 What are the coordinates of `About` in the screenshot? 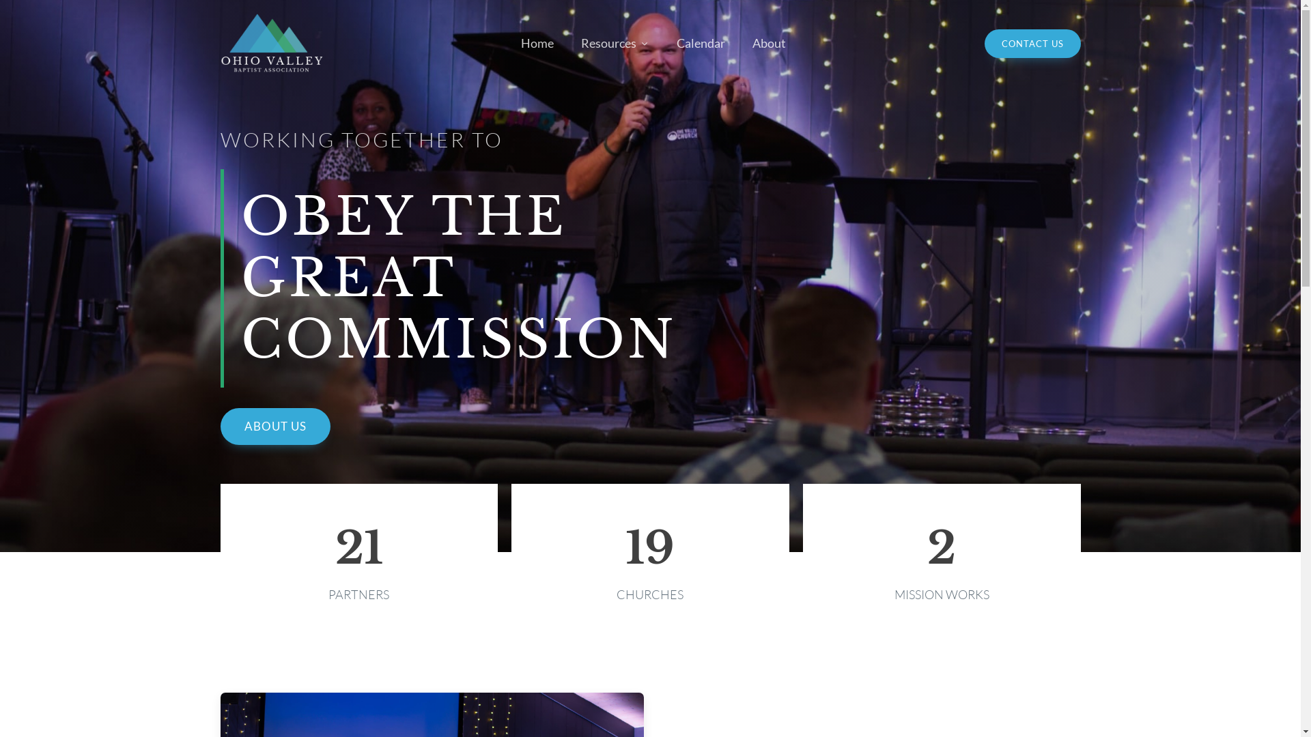 It's located at (769, 44).